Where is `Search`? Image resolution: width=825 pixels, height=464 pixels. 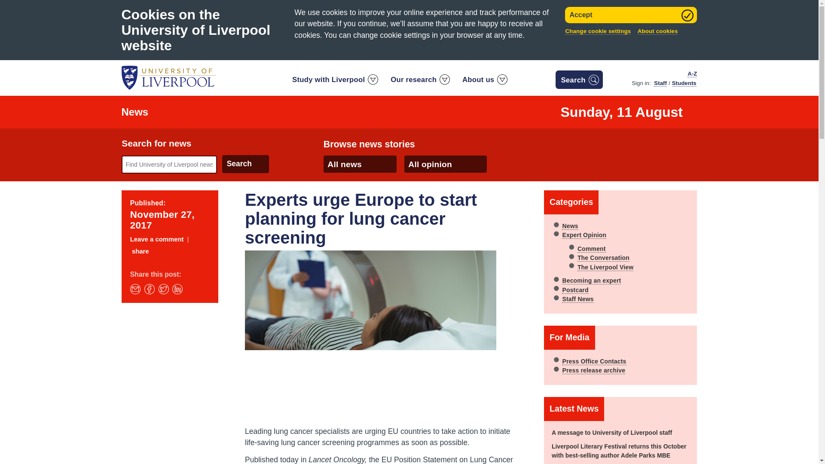
Search is located at coordinates (245, 164).